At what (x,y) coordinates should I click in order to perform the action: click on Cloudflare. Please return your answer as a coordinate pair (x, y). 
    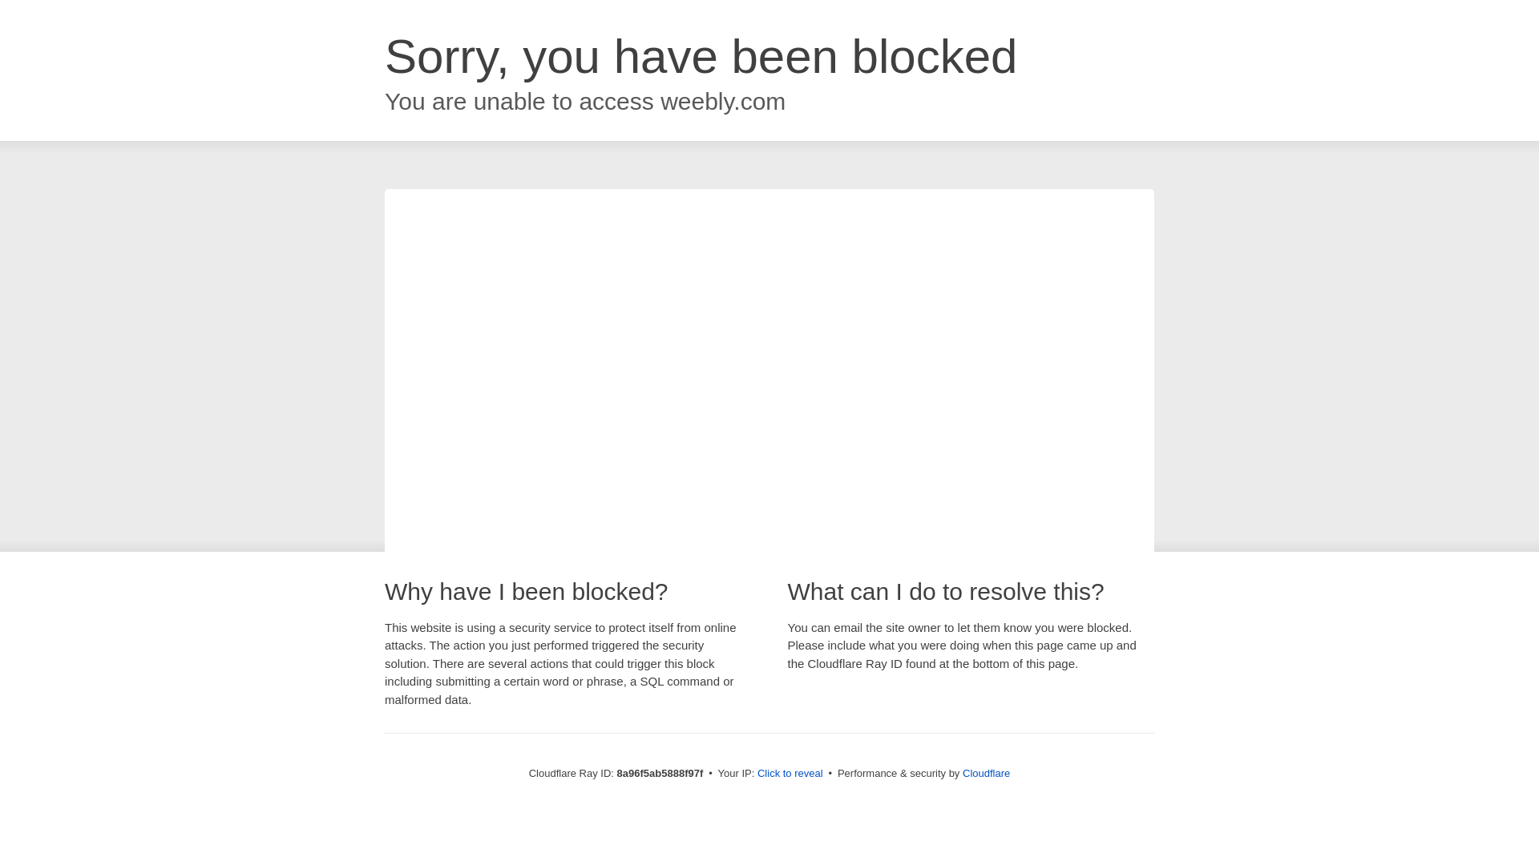
    Looking at the image, I should click on (986, 773).